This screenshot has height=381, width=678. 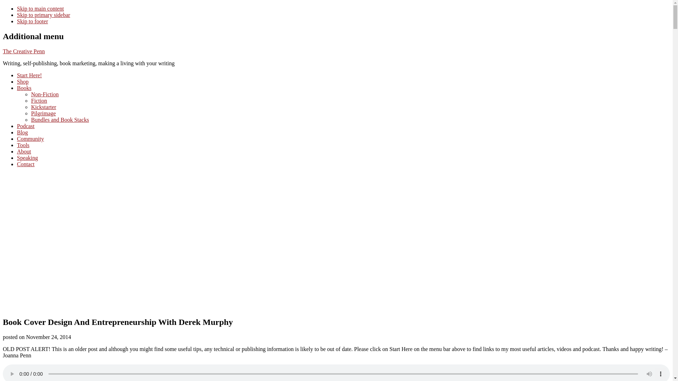 I want to click on Bundles and Book Stacks, so click(x=60, y=119).